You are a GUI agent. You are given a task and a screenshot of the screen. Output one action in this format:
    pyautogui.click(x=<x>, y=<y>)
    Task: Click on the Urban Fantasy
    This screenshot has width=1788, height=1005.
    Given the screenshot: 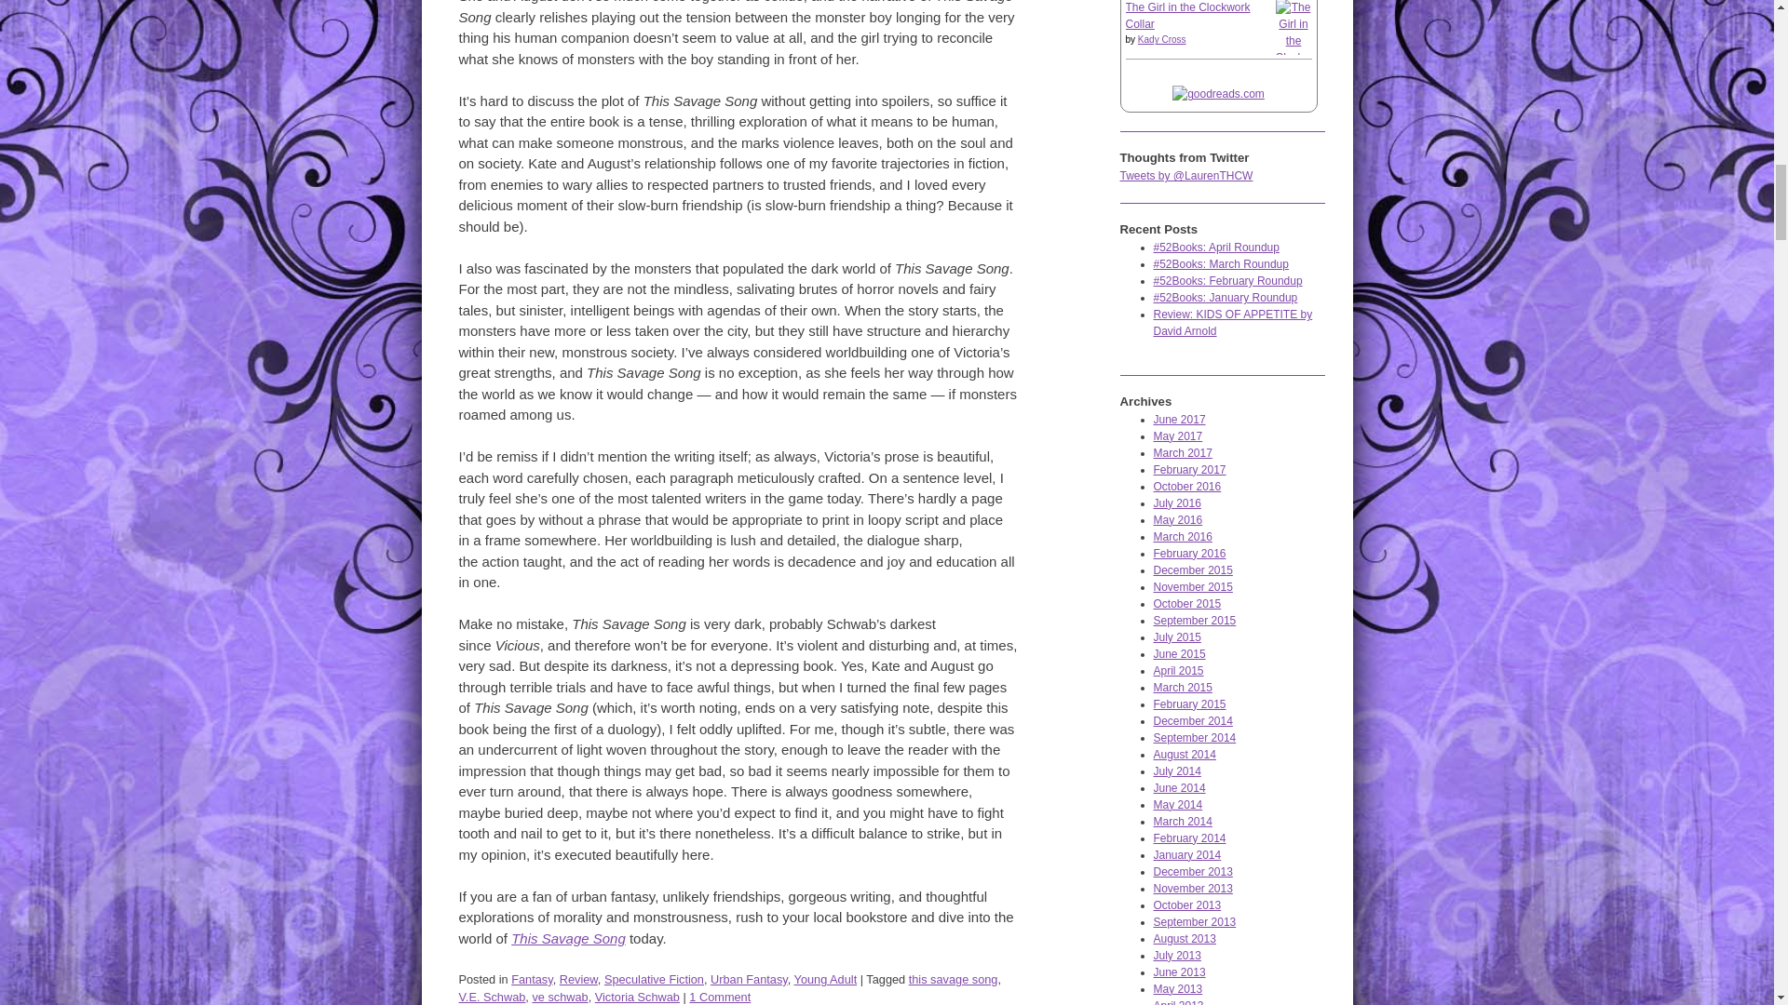 What is the action you would take?
    pyautogui.click(x=749, y=979)
    